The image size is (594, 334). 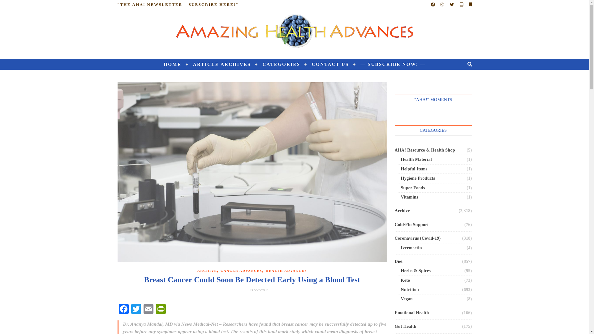 What do you see at coordinates (124, 309) in the screenshot?
I see `Facebook` at bounding box center [124, 309].